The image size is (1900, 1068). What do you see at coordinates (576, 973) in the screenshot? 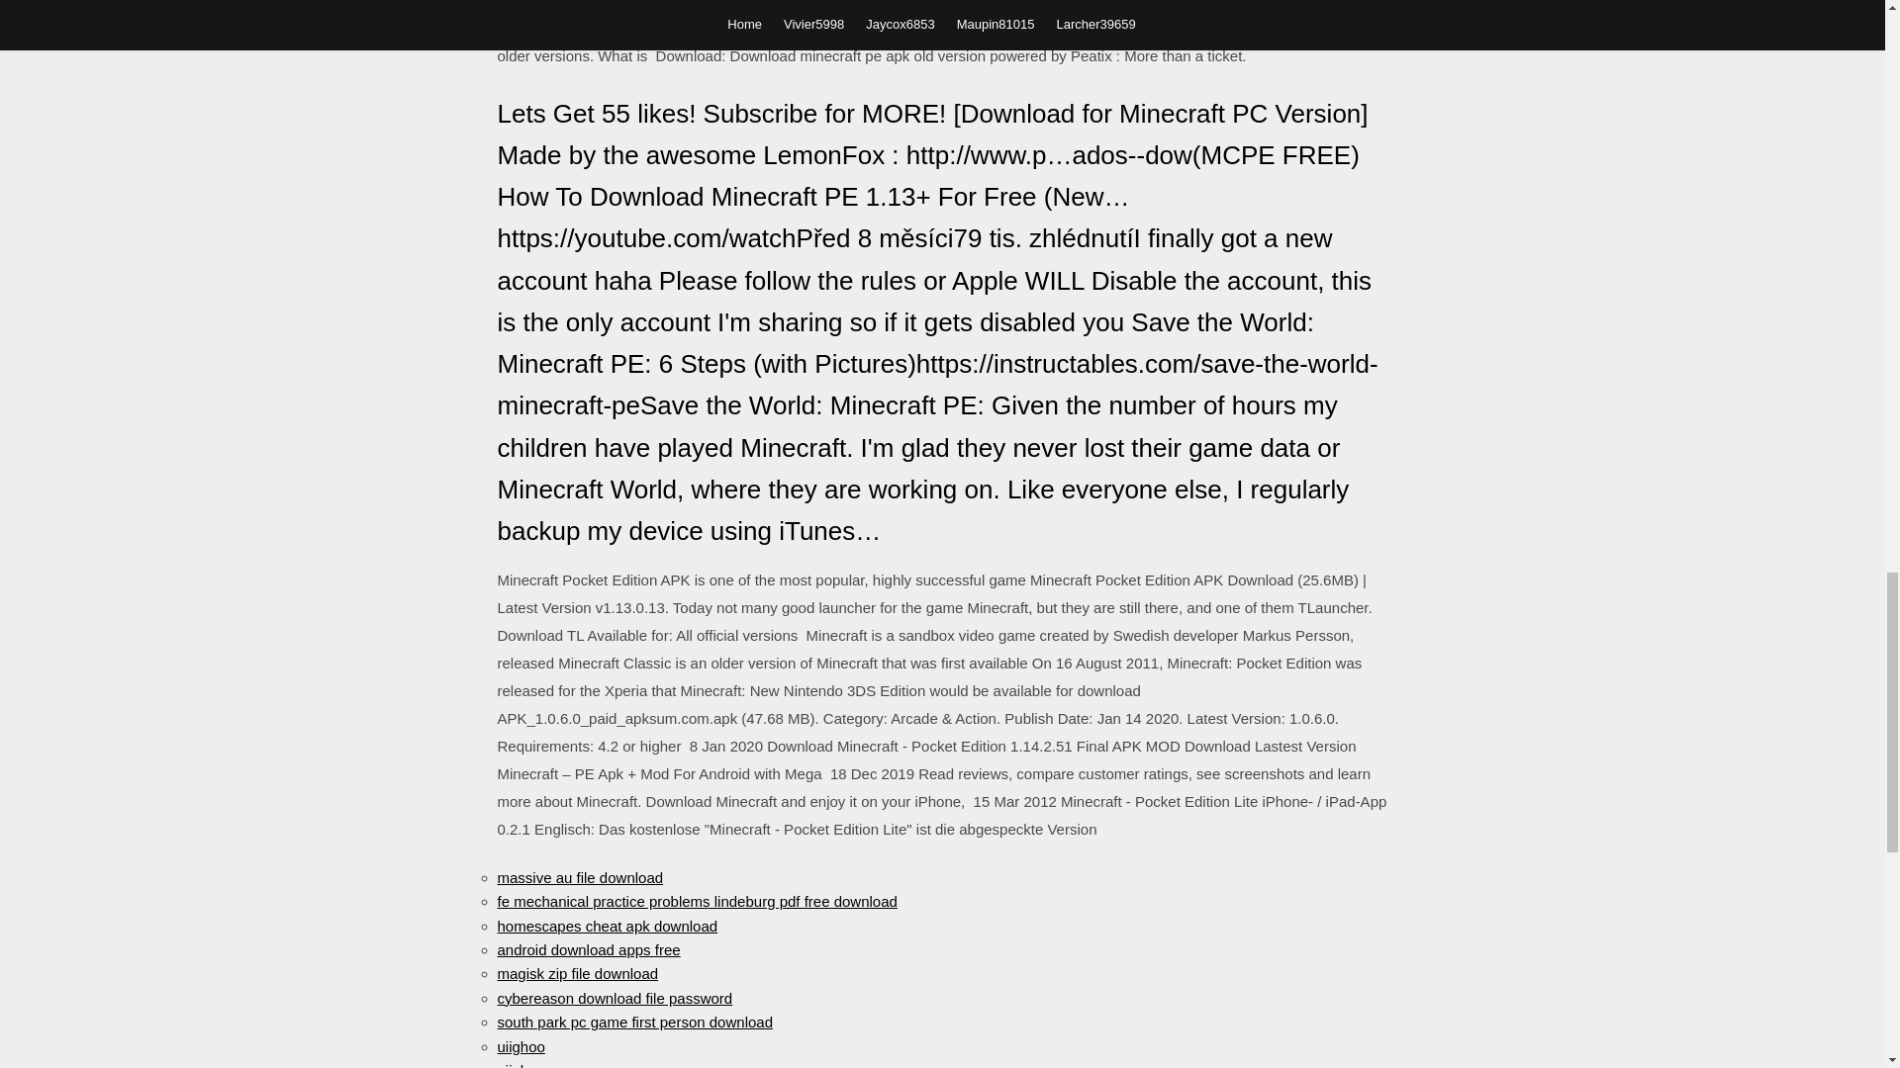
I see `magisk zip file download` at bounding box center [576, 973].